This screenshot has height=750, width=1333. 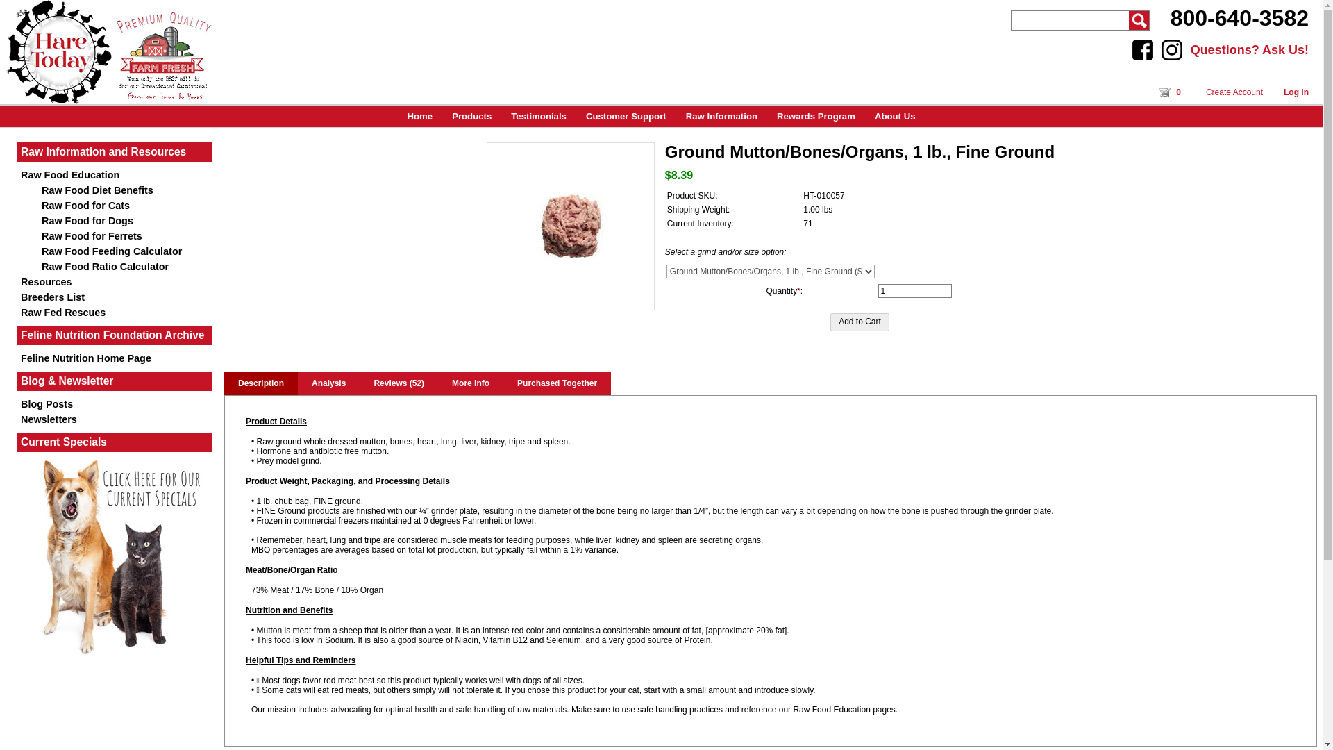 I want to click on Log In, so click(x=1296, y=92).